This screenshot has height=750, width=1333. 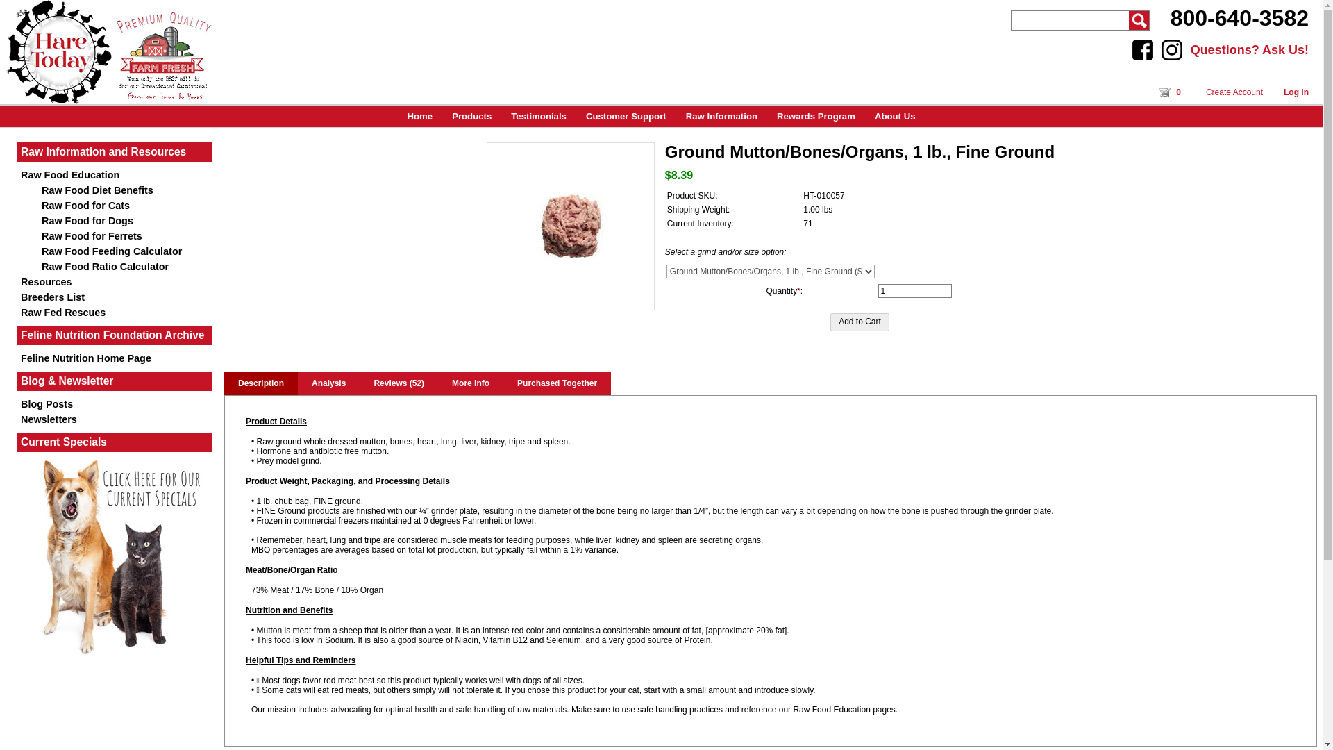 I want to click on Log In, so click(x=1296, y=92).